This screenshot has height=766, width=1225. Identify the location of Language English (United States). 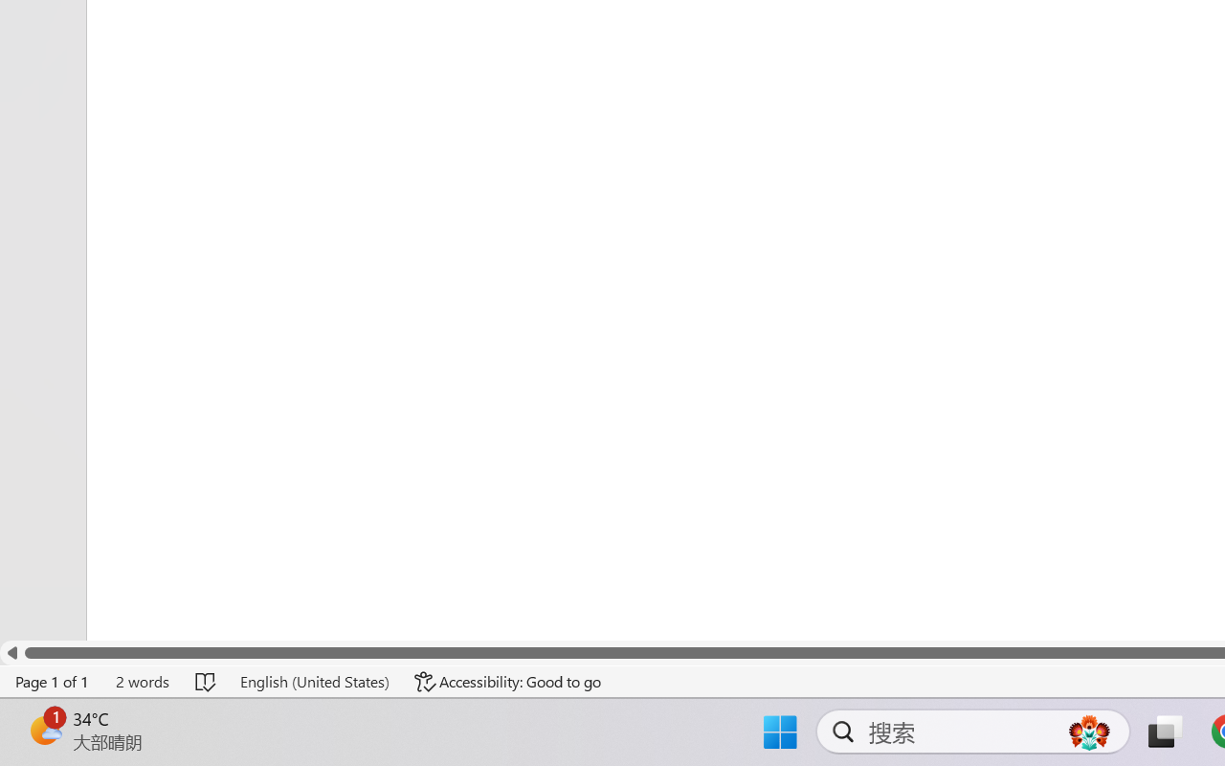
(314, 682).